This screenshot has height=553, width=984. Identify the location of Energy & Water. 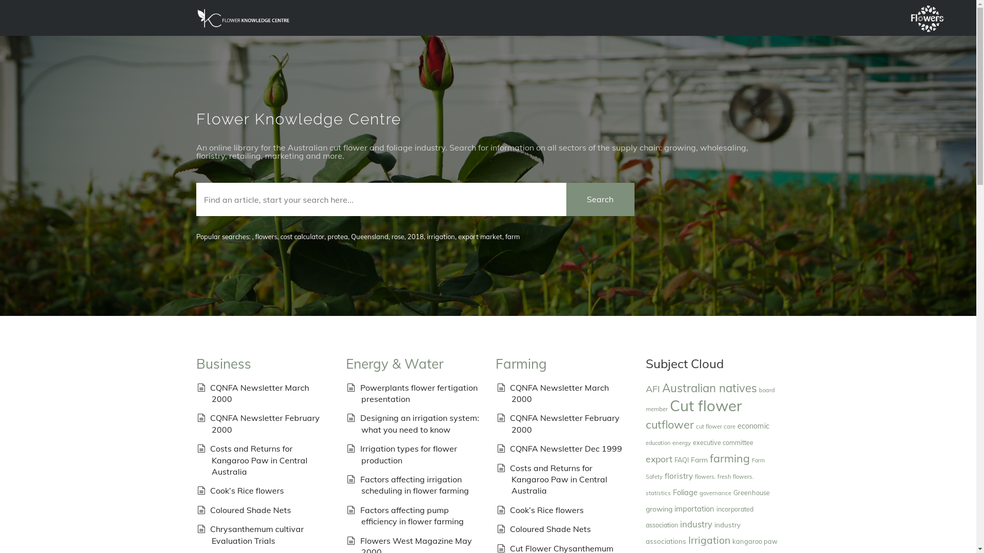
(395, 364).